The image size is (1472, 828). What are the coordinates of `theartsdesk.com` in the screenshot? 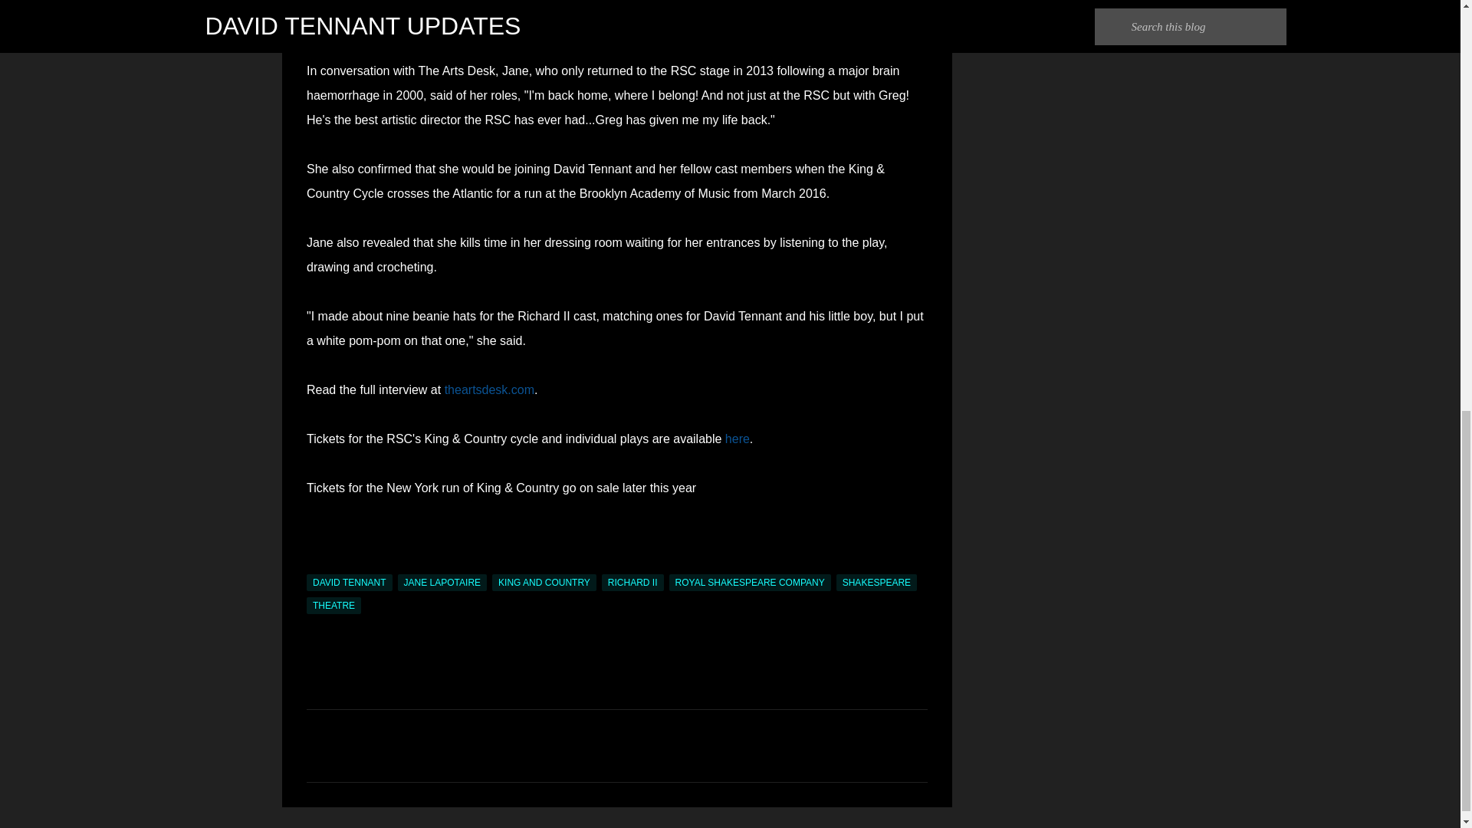 It's located at (489, 389).